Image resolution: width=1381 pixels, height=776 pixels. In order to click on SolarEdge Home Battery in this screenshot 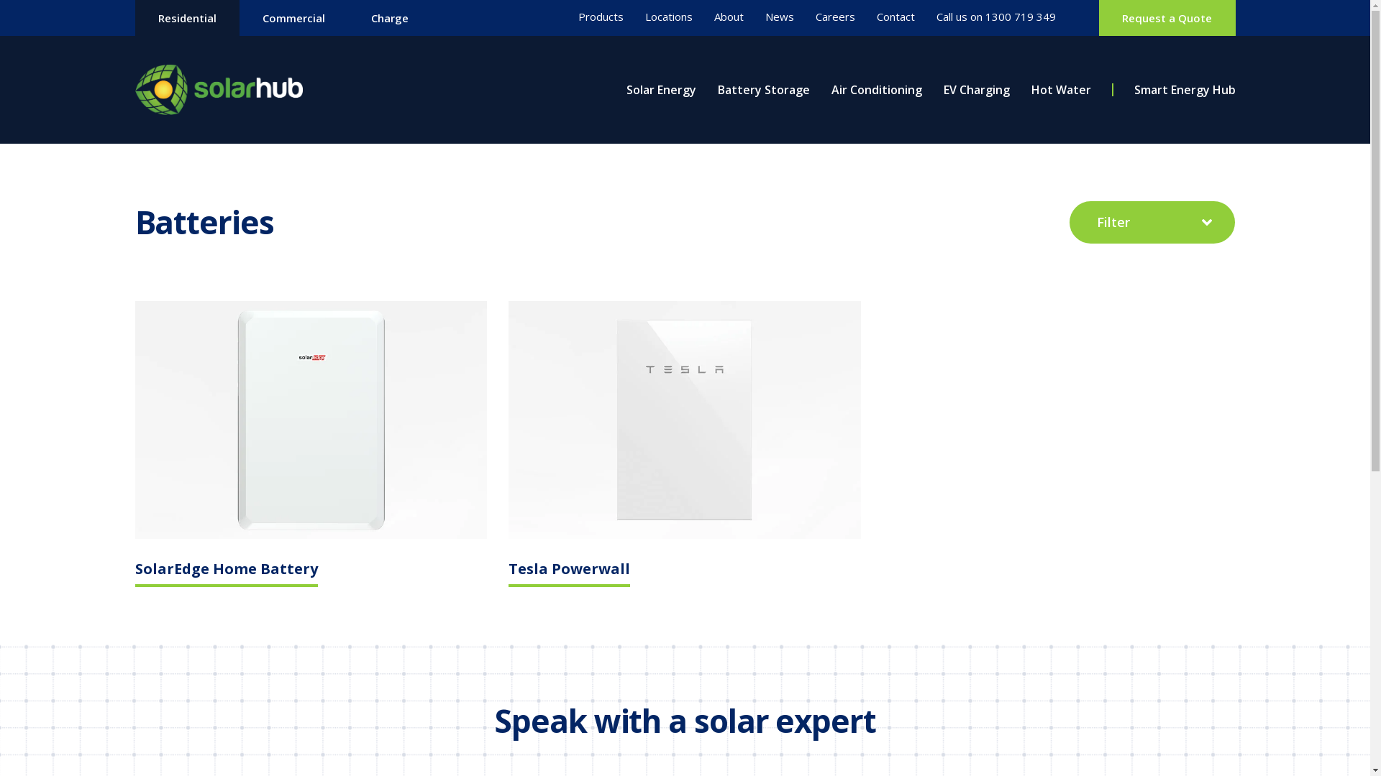, I will do `click(227, 575)`.